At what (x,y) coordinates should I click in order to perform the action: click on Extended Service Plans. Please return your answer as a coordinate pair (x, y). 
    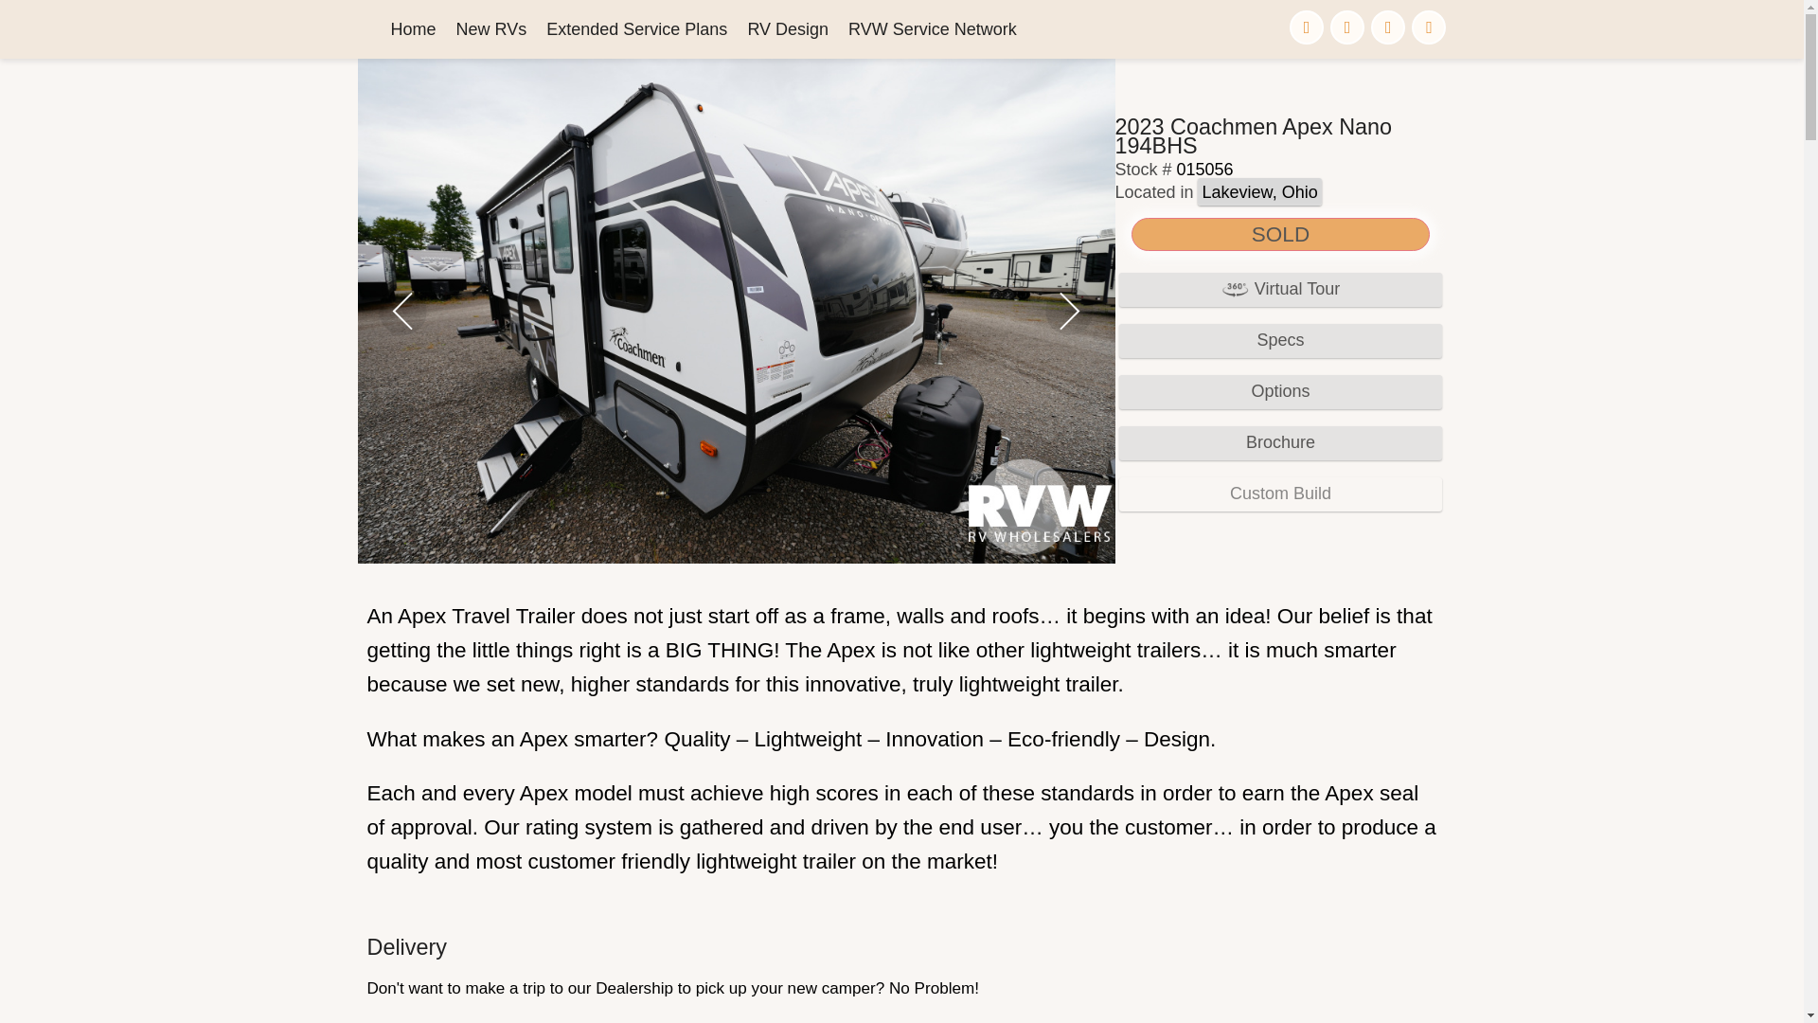
    Looking at the image, I should click on (636, 29).